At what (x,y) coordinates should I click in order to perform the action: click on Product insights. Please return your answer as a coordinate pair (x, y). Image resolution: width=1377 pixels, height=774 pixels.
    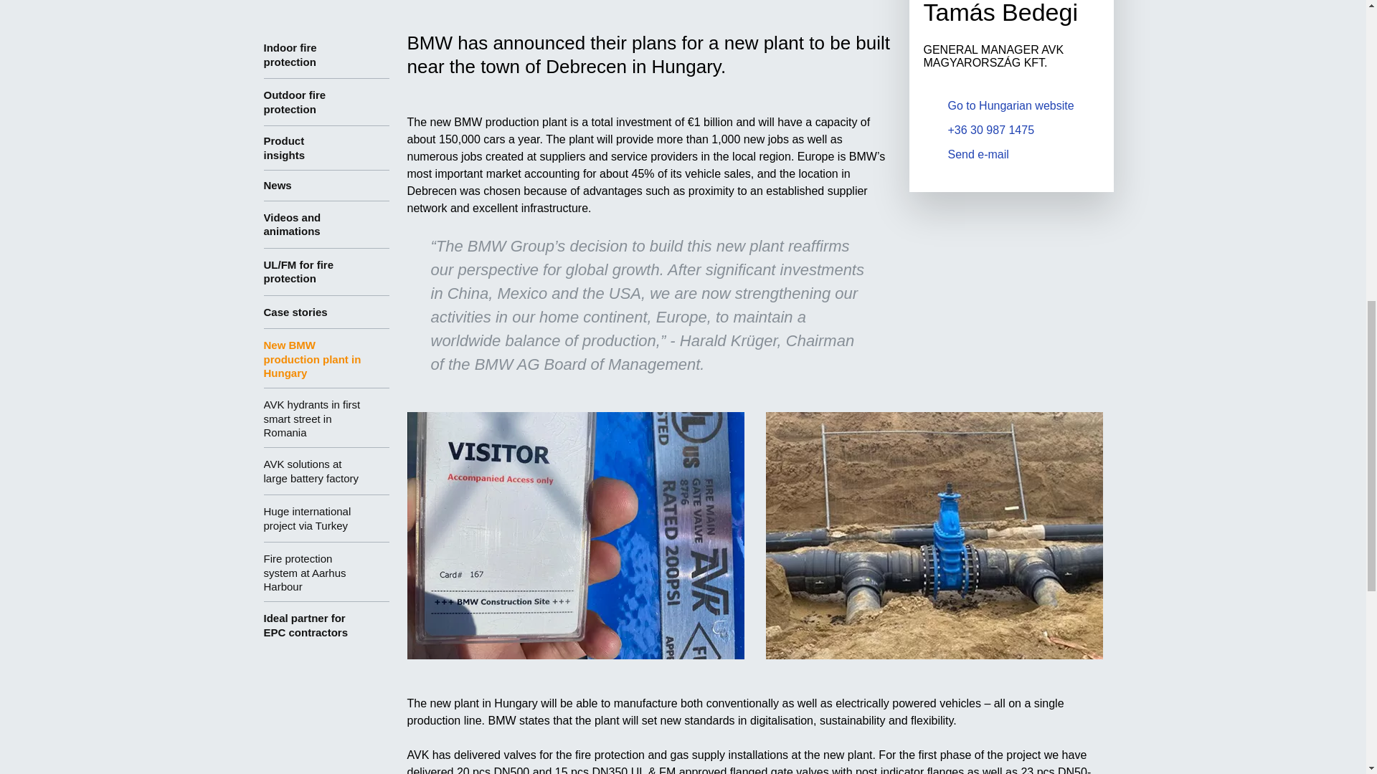
    Looking at the image, I should click on (327, 148).